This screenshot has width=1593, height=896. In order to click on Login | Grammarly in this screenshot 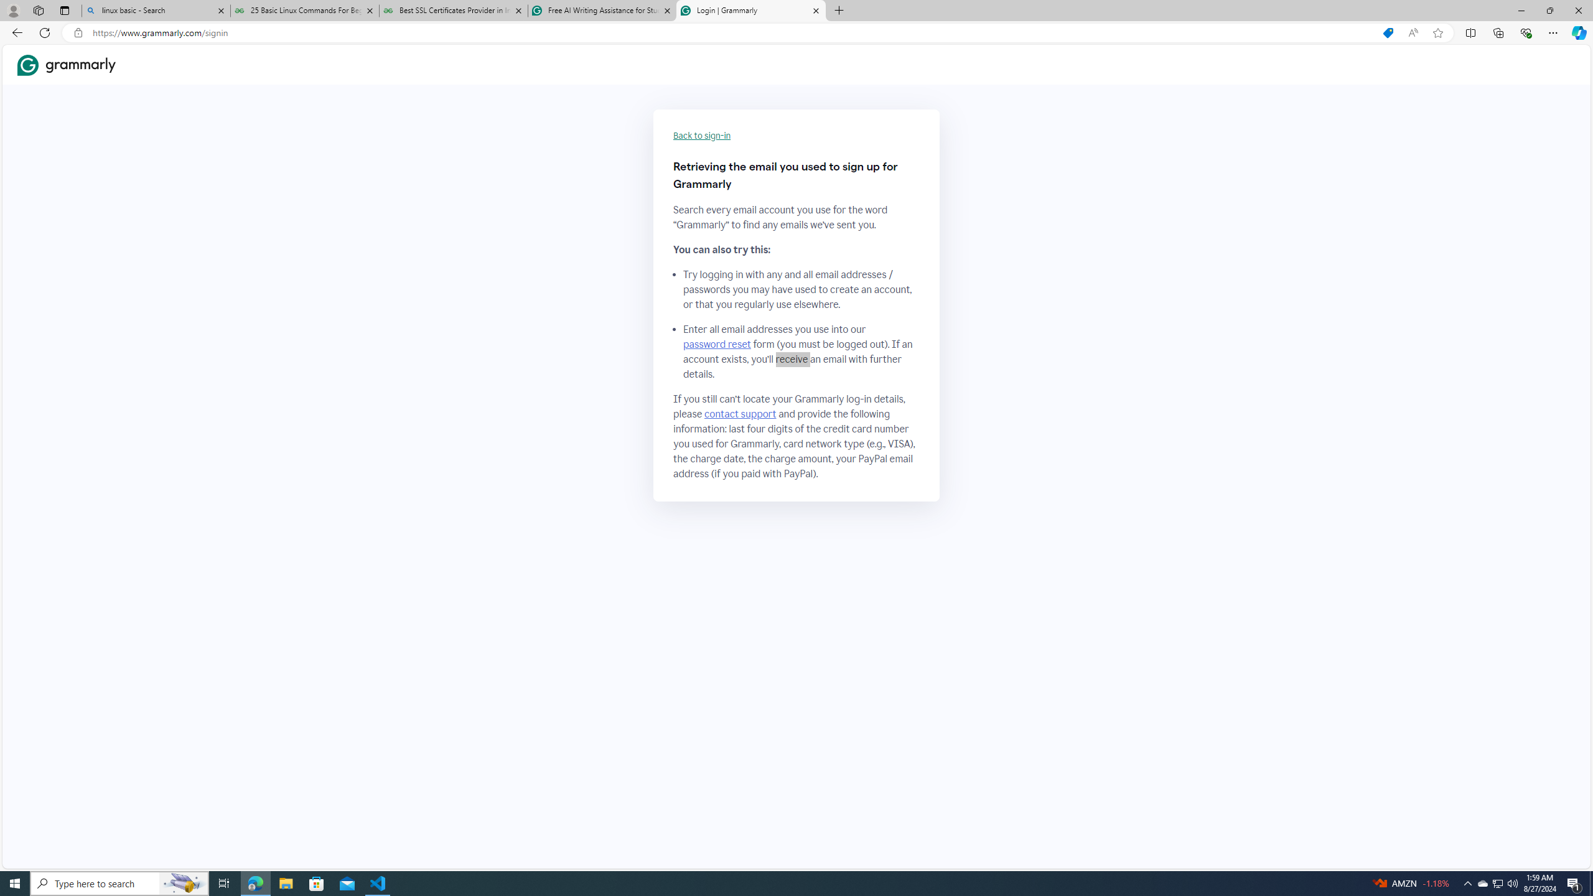, I will do `click(750, 11)`.